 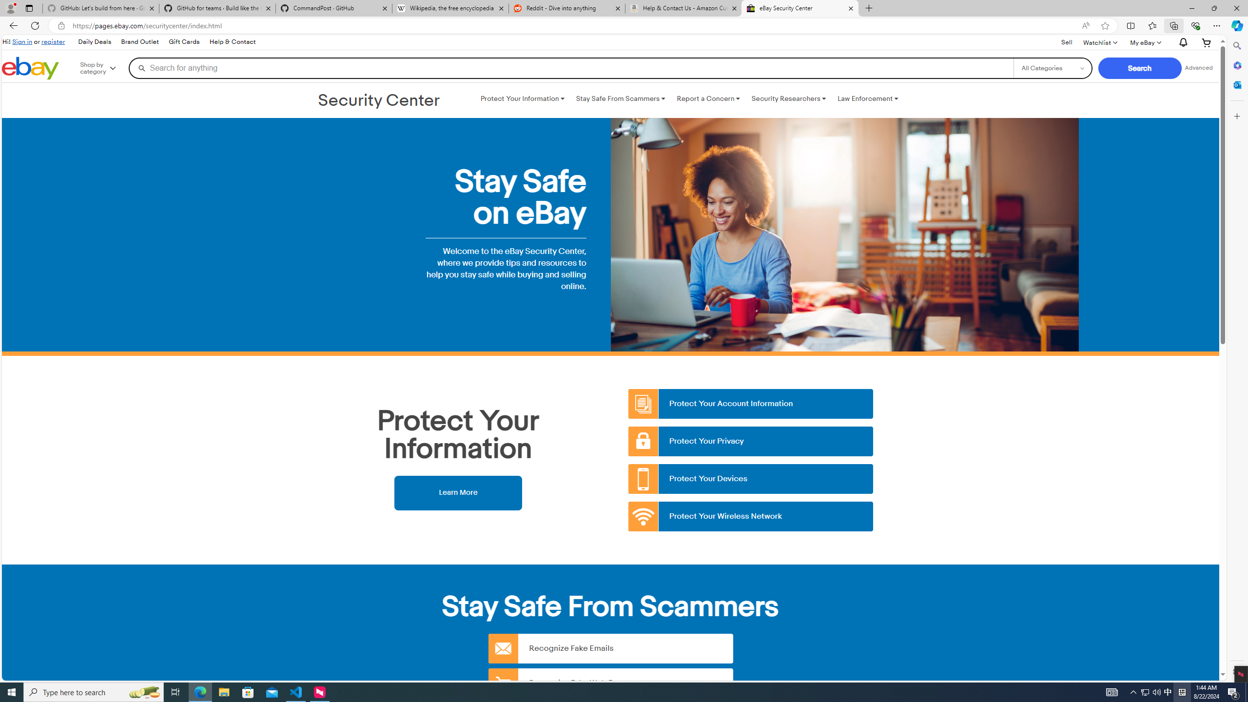 I want to click on Recognize Fake Web Pages, so click(x=610, y=682).